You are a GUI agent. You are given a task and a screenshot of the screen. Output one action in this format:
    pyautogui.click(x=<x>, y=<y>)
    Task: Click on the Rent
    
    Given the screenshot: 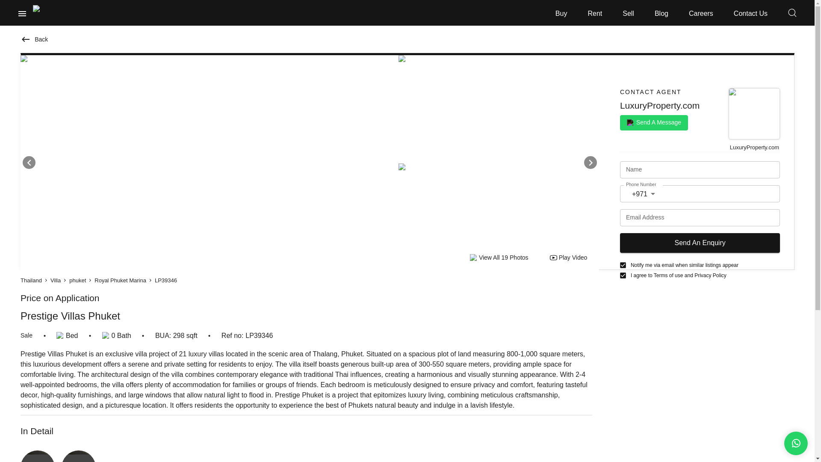 What is the action you would take?
    pyautogui.click(x=594, y=14)
    